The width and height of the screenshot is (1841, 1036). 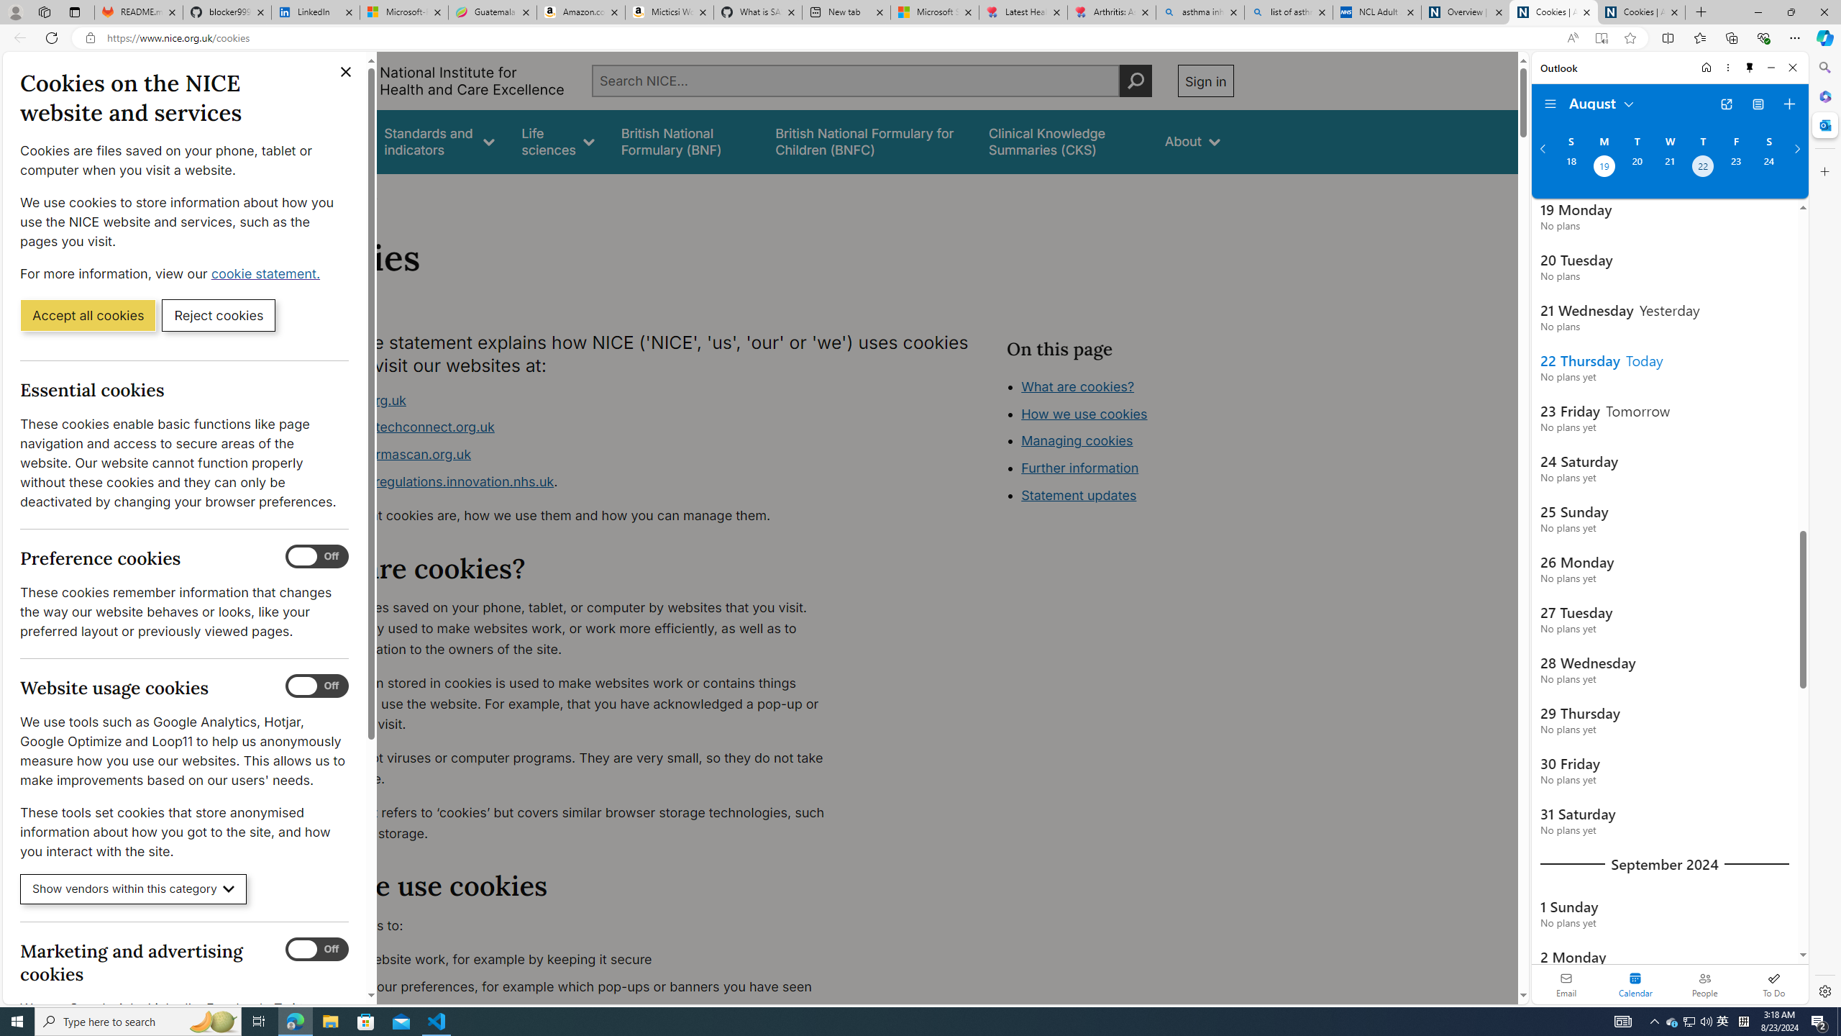 What do you see at coordinates (1635, 984) in the screenshot?
I see `Selected calendar module. Date today is 22` at bounding box center [1635, 984].